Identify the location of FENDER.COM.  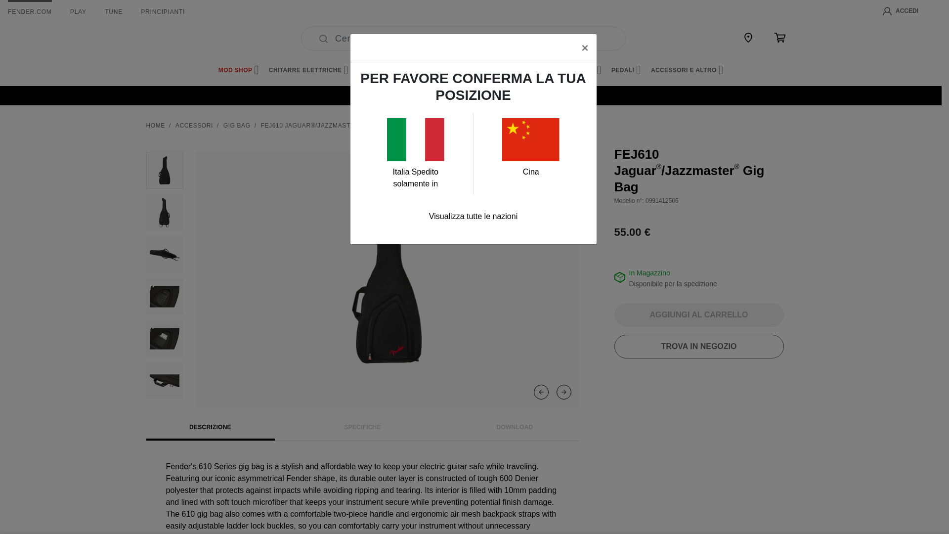
(30, 12).